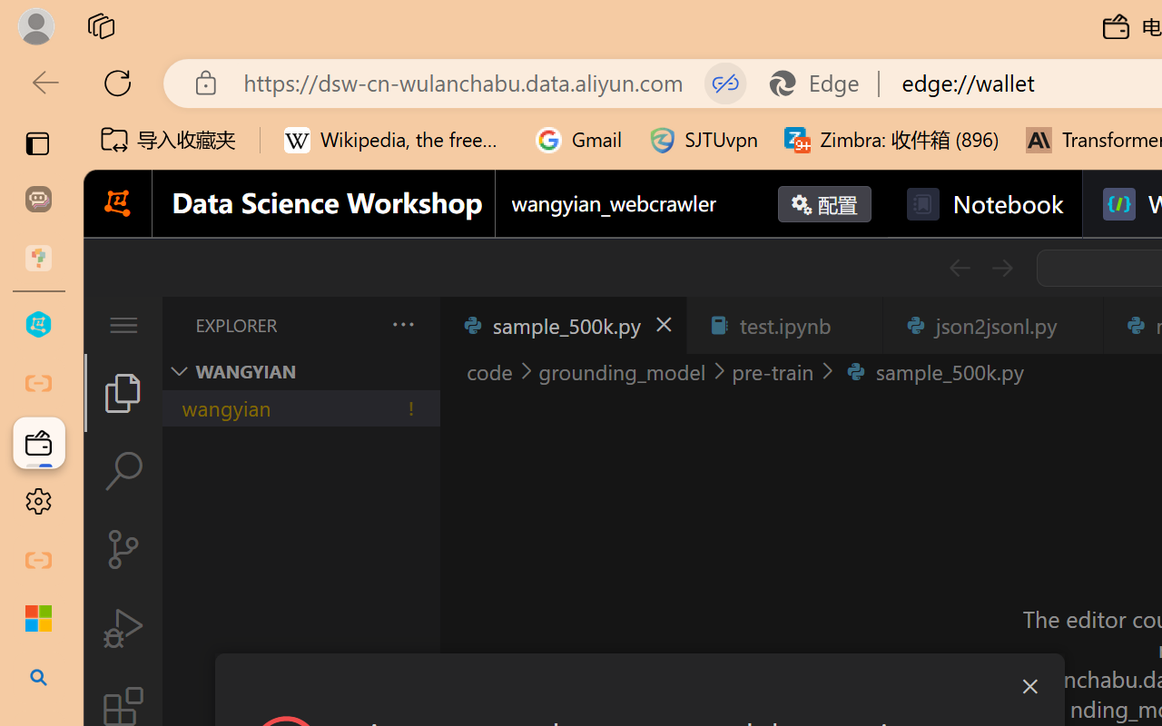 This screenshot has width=1162, height=726. I want to click on json2jsonl.py, so click(991, 325).